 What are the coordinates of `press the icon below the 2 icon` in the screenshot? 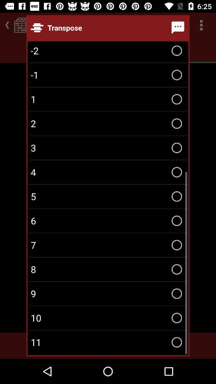 It's located at (108, 148).